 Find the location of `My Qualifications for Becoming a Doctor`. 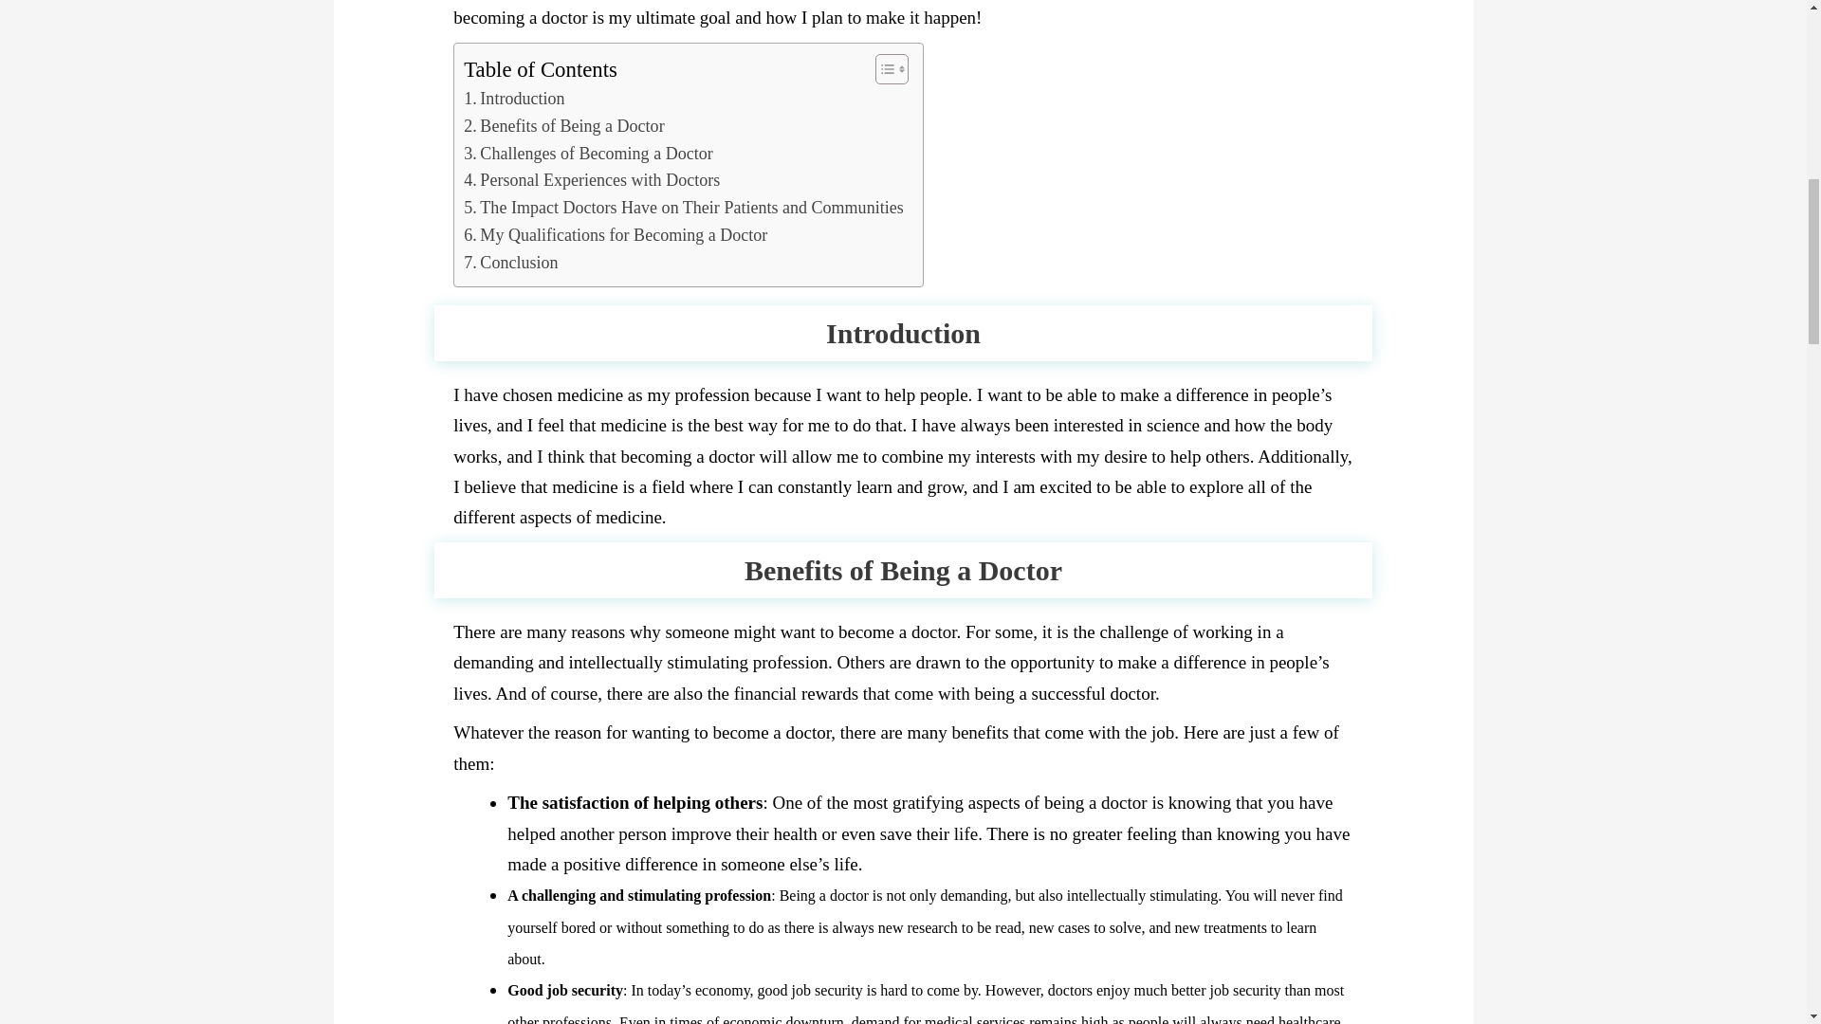

My Qualifications for Becoming a Doctor is located at coordinates (615, 235).